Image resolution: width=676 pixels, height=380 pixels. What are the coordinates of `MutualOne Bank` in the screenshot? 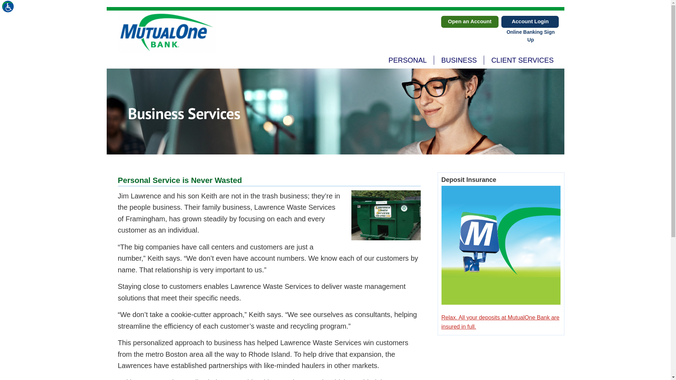 It's located at (470, 60).